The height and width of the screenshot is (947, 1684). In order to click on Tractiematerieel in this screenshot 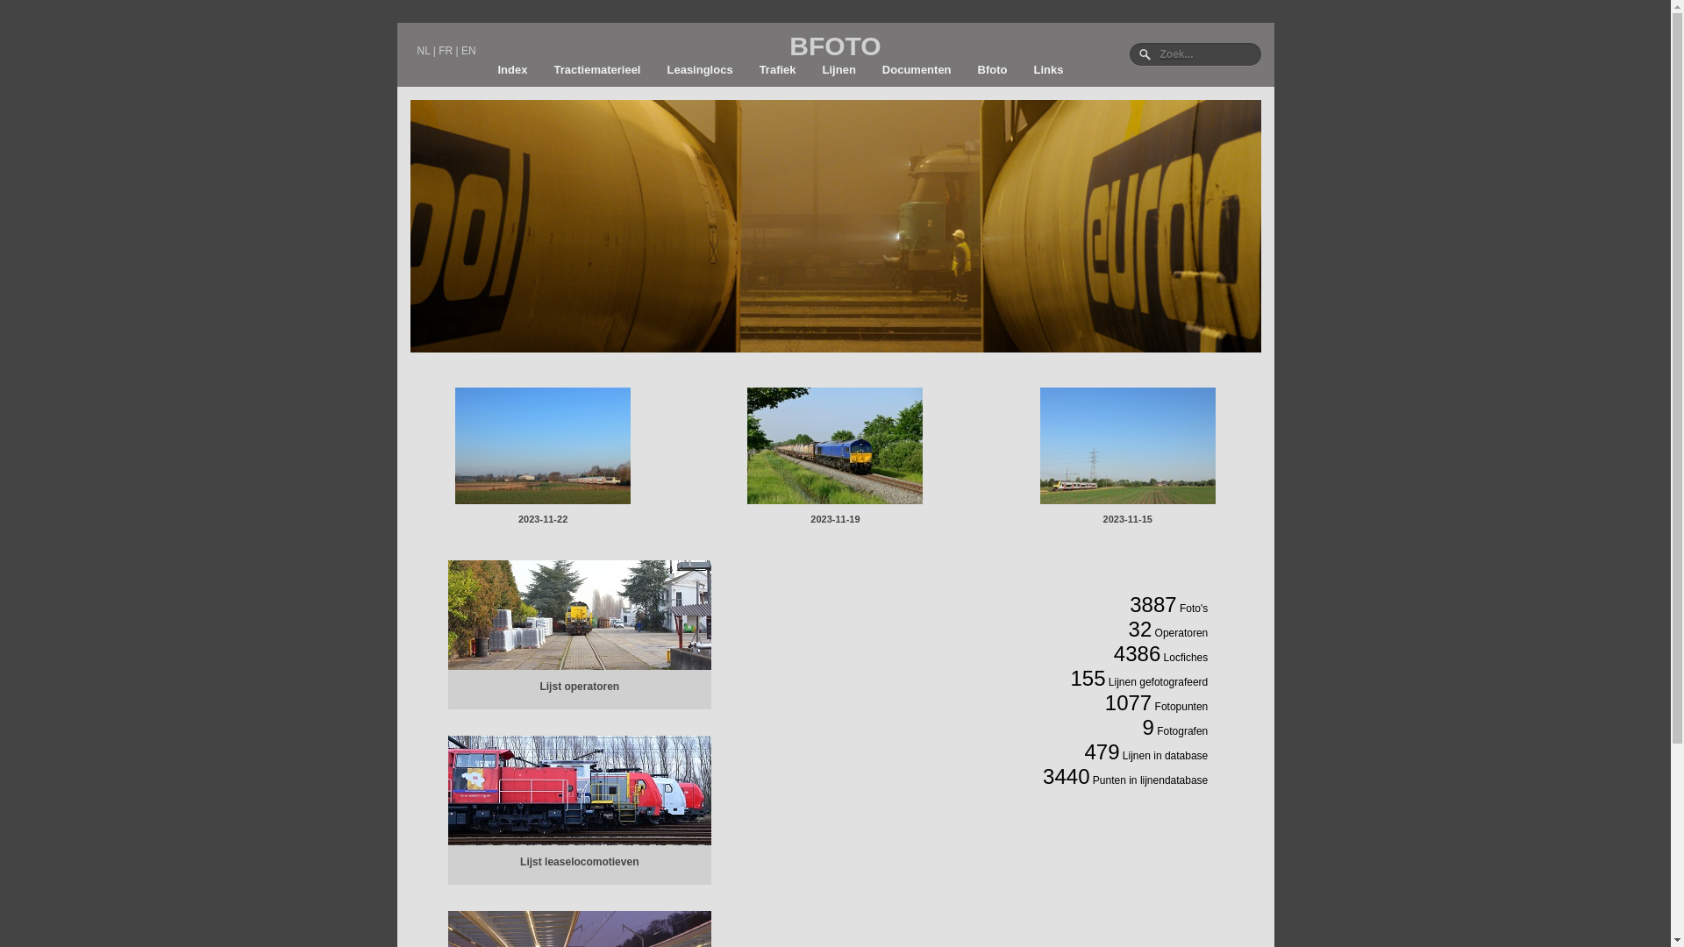, I will do `click(596, 70)`.